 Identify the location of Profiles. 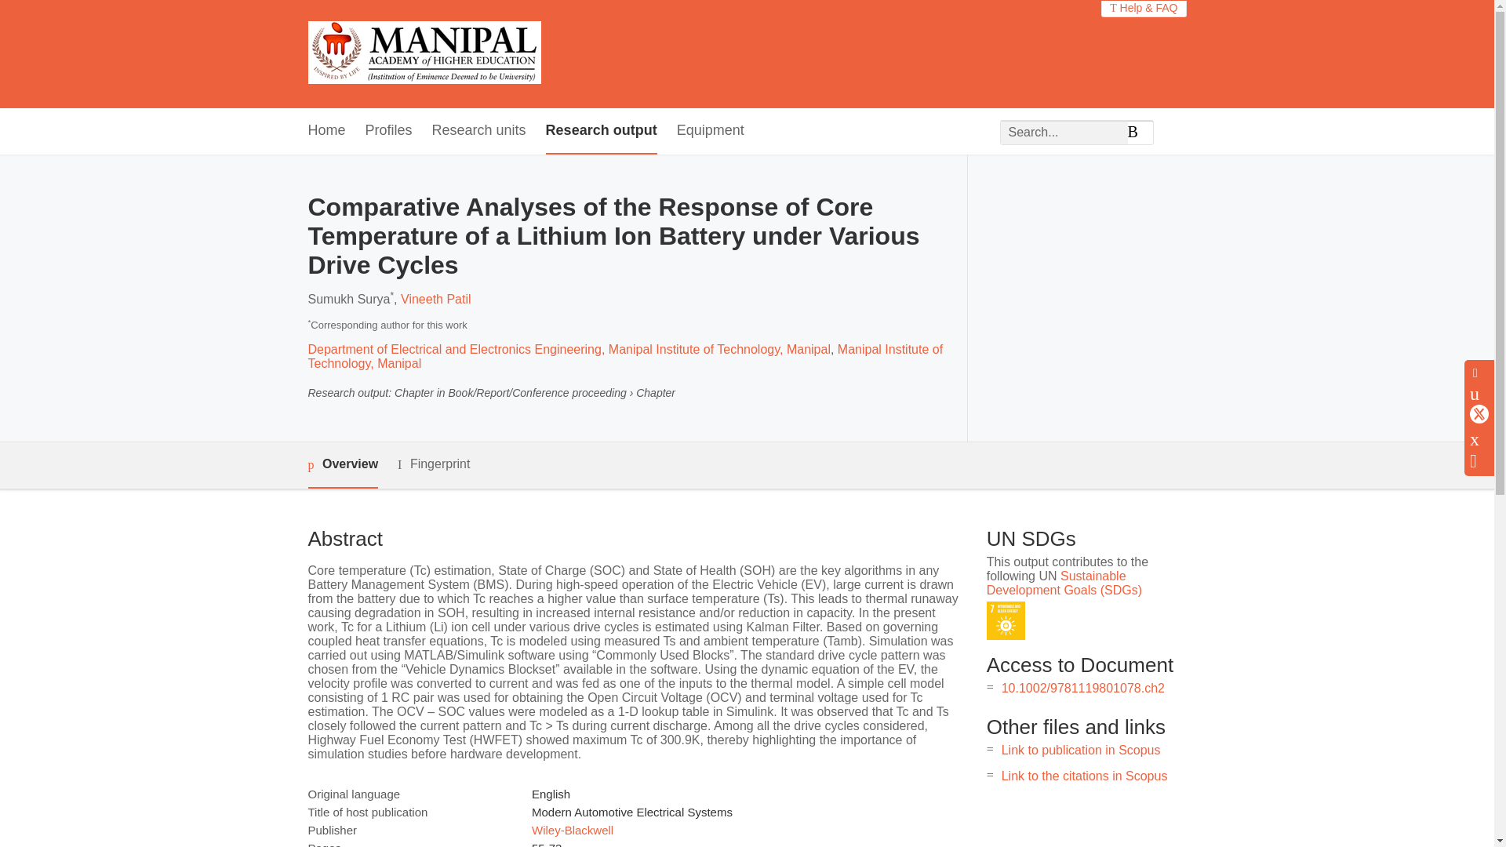
(389, 131).